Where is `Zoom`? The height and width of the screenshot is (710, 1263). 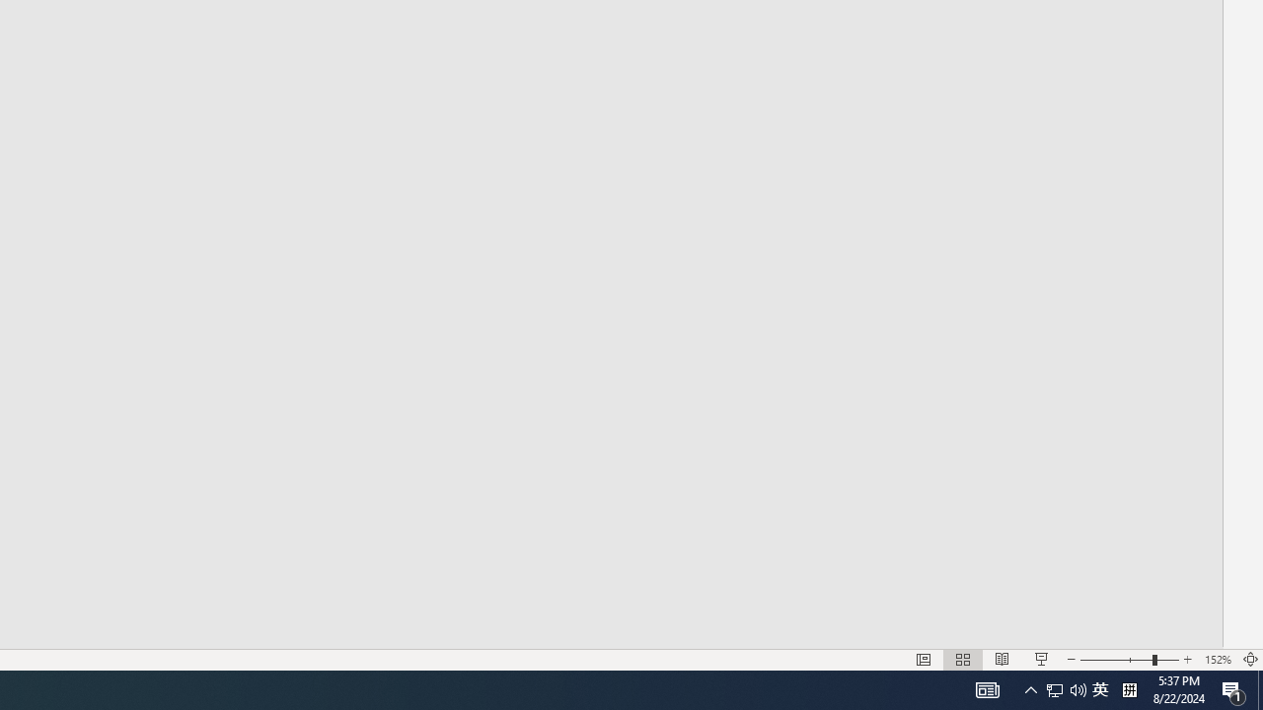
Zoom is located at coordinates (1129, 659).